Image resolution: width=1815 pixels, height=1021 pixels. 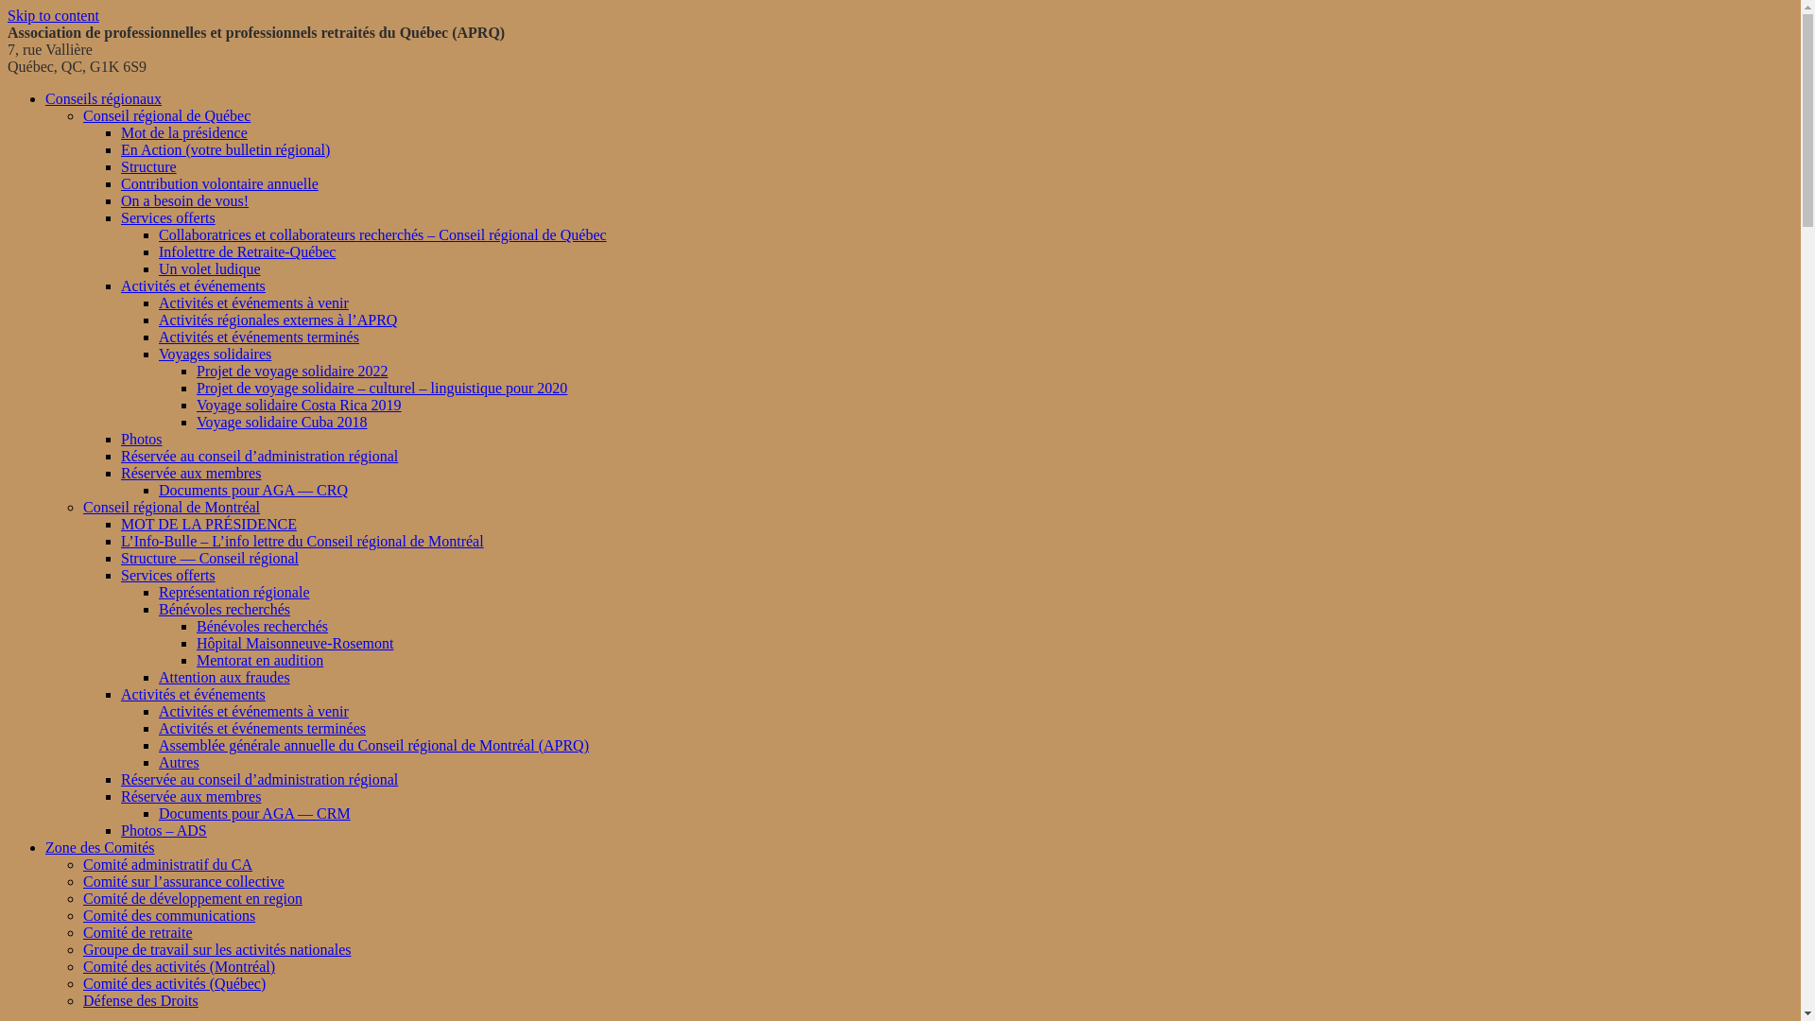 I want to click on Attention aux fraudes, so click(x=225, y=677).